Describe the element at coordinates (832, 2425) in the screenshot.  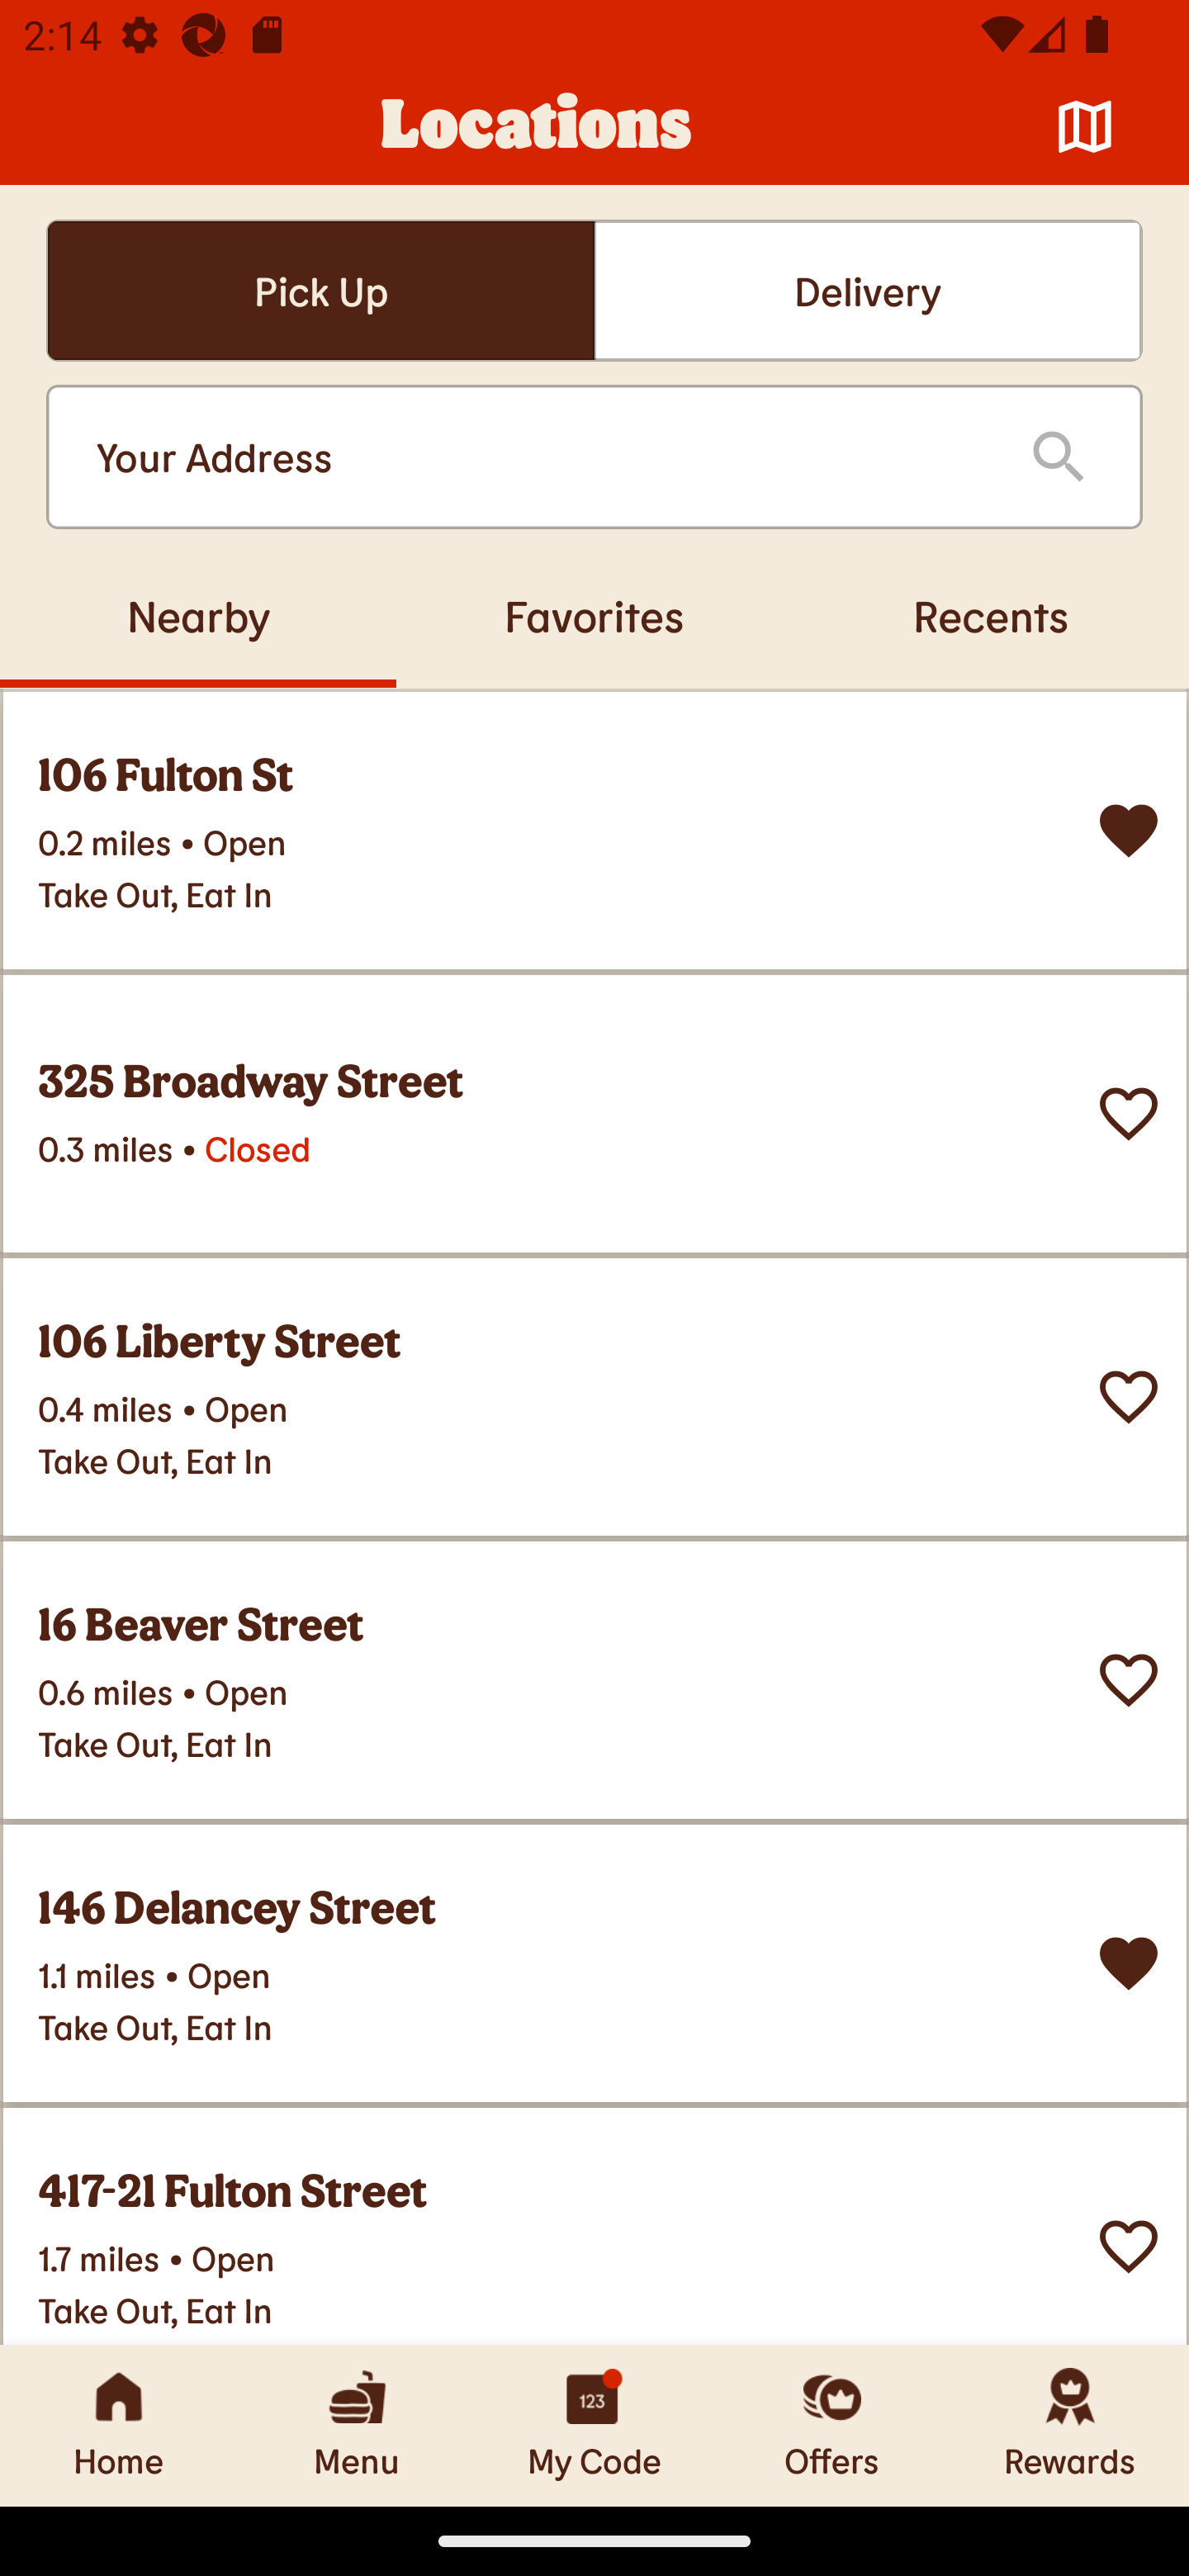
I see `Offers` at that location.